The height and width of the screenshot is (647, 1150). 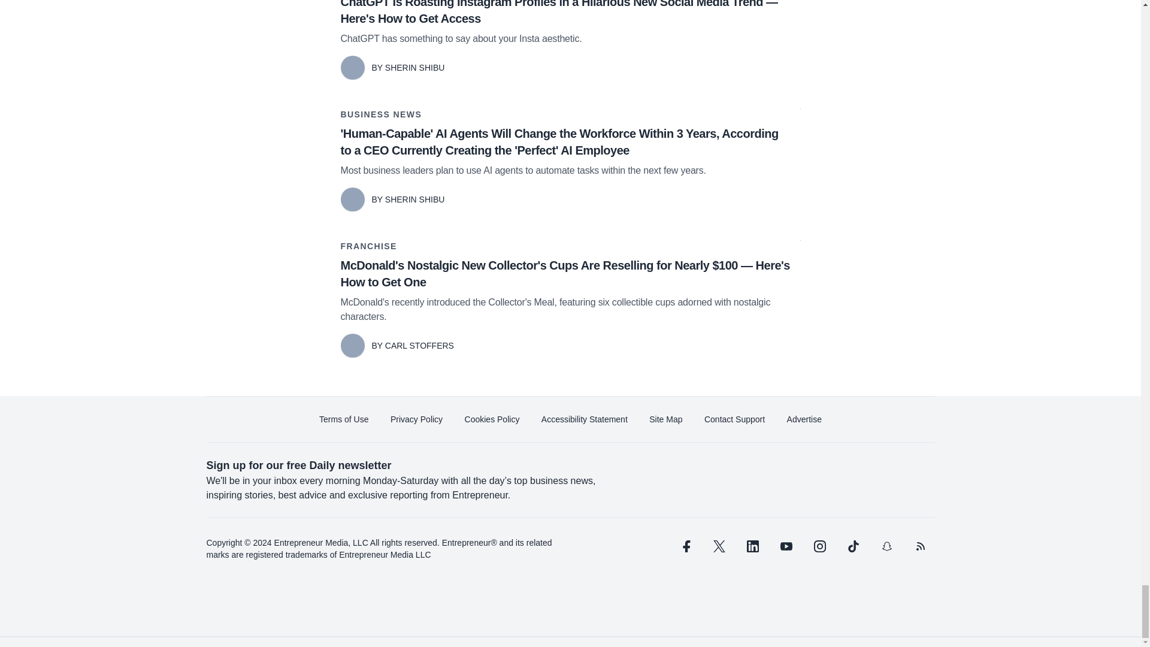 What do you see at coordinates (819, 546) in the screenshot?
I see `instagram` at bounding box center [819, 546].